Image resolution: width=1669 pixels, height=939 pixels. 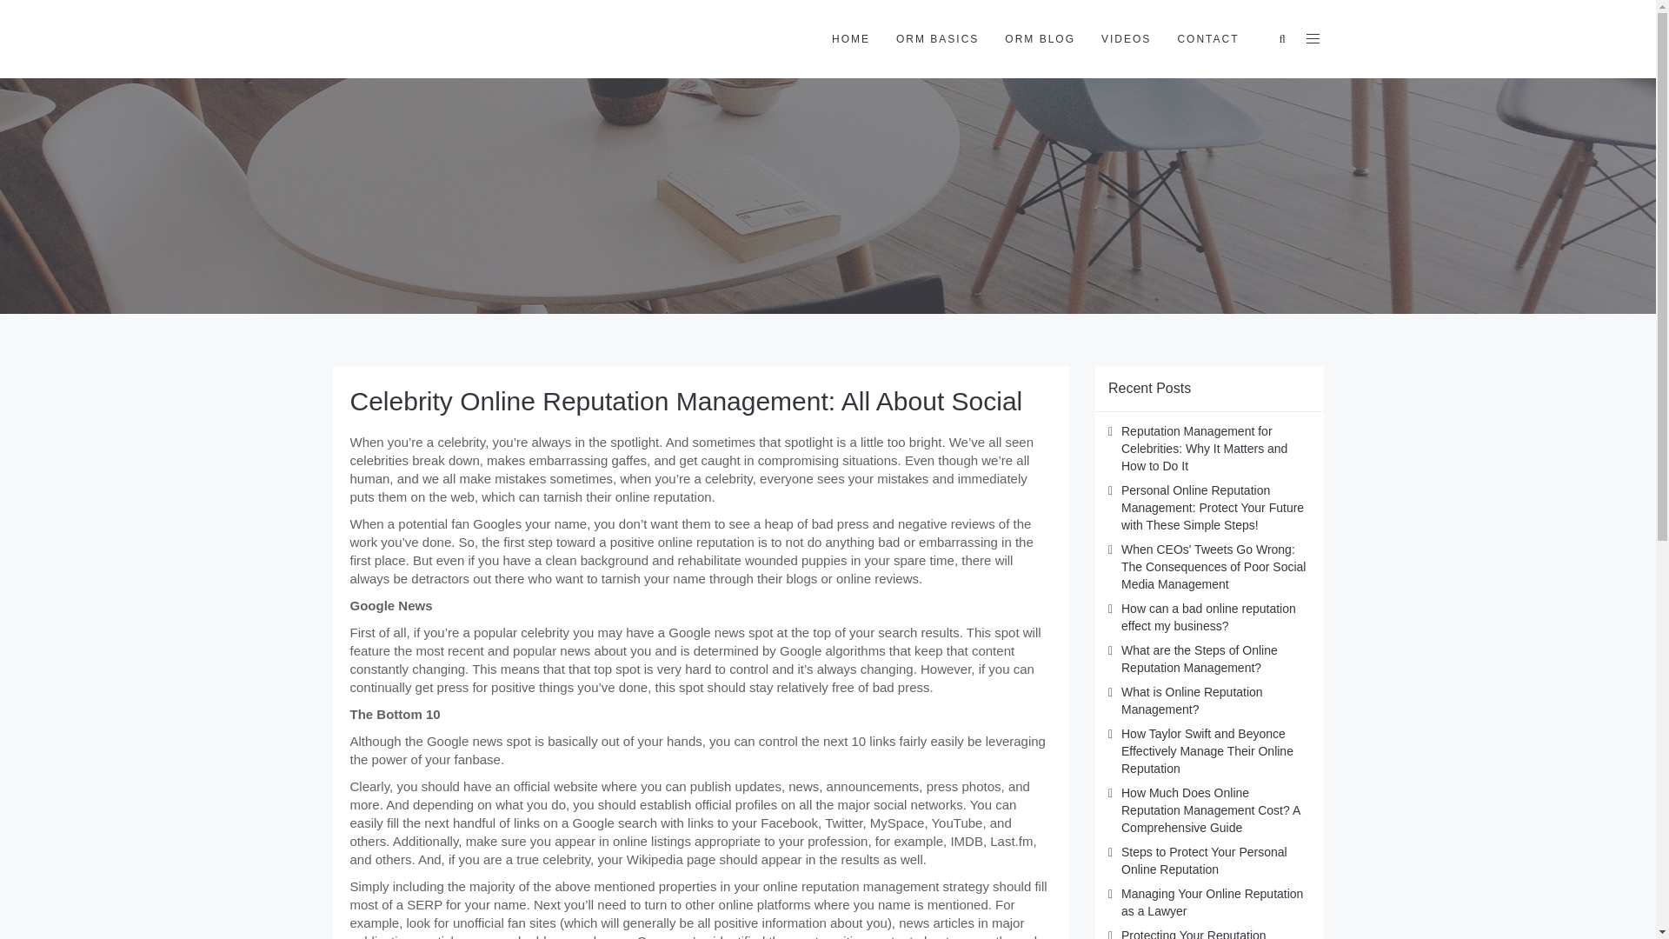 What do you see at coordinates (937, 38) in the screenshot?
I see `ORM BASICS` at bounding box center [937, 38].